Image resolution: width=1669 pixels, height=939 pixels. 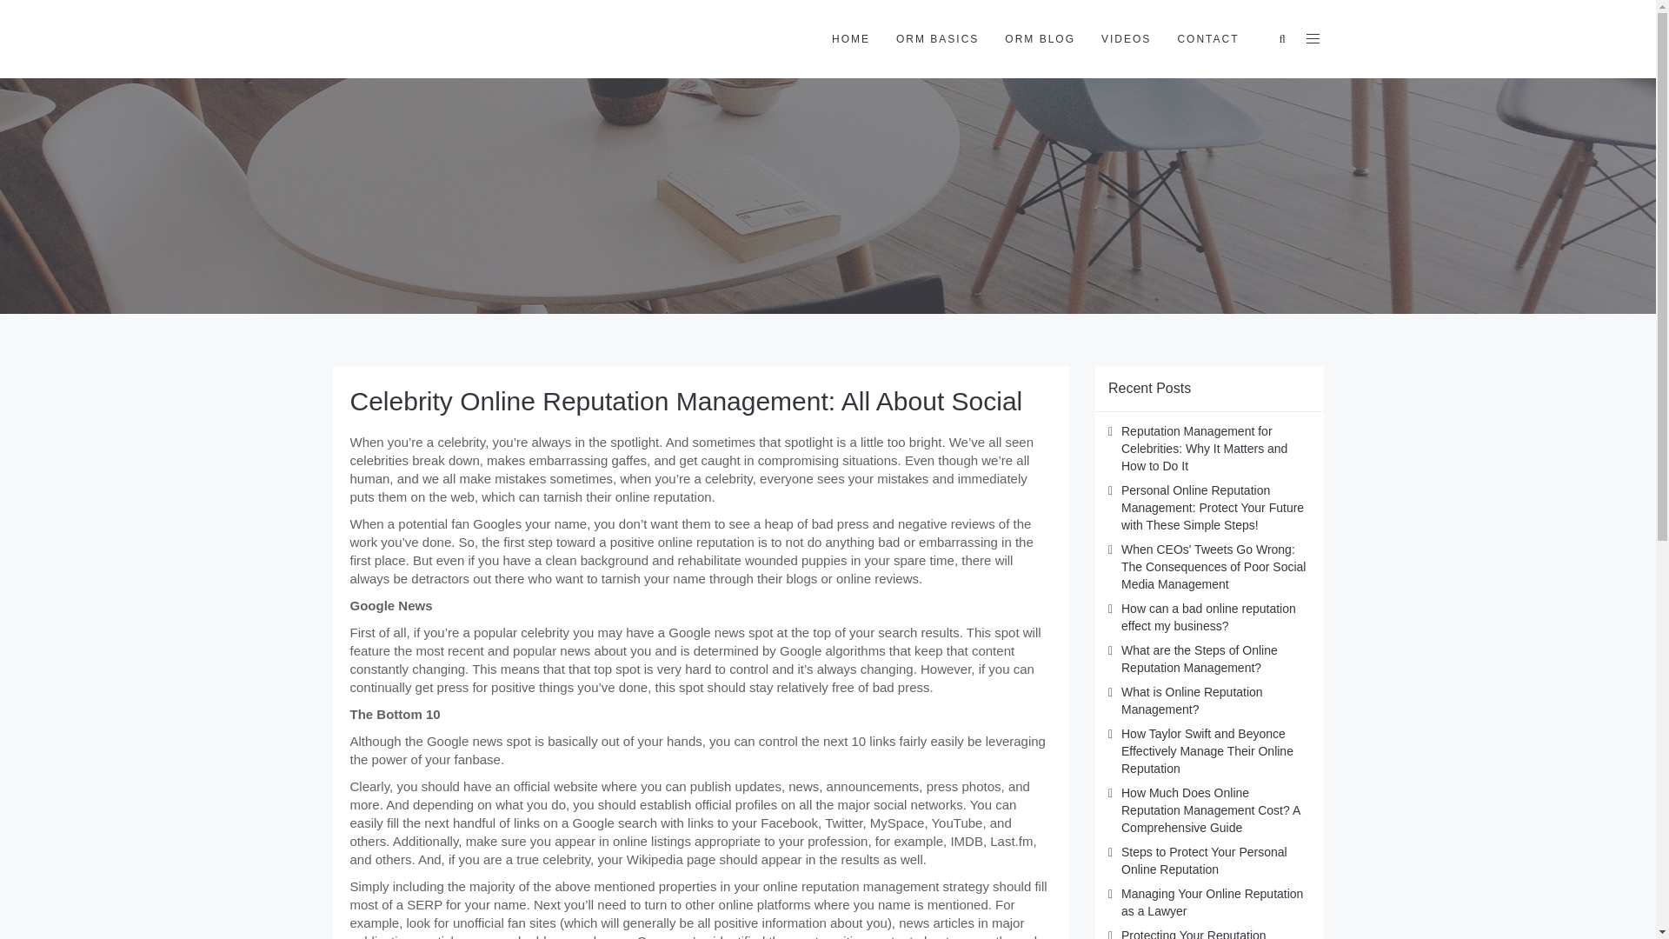 What do you see at coordinates (937, 38) in the screenshot?
I see `ORM BASICS` at bounding box center [937, 38].